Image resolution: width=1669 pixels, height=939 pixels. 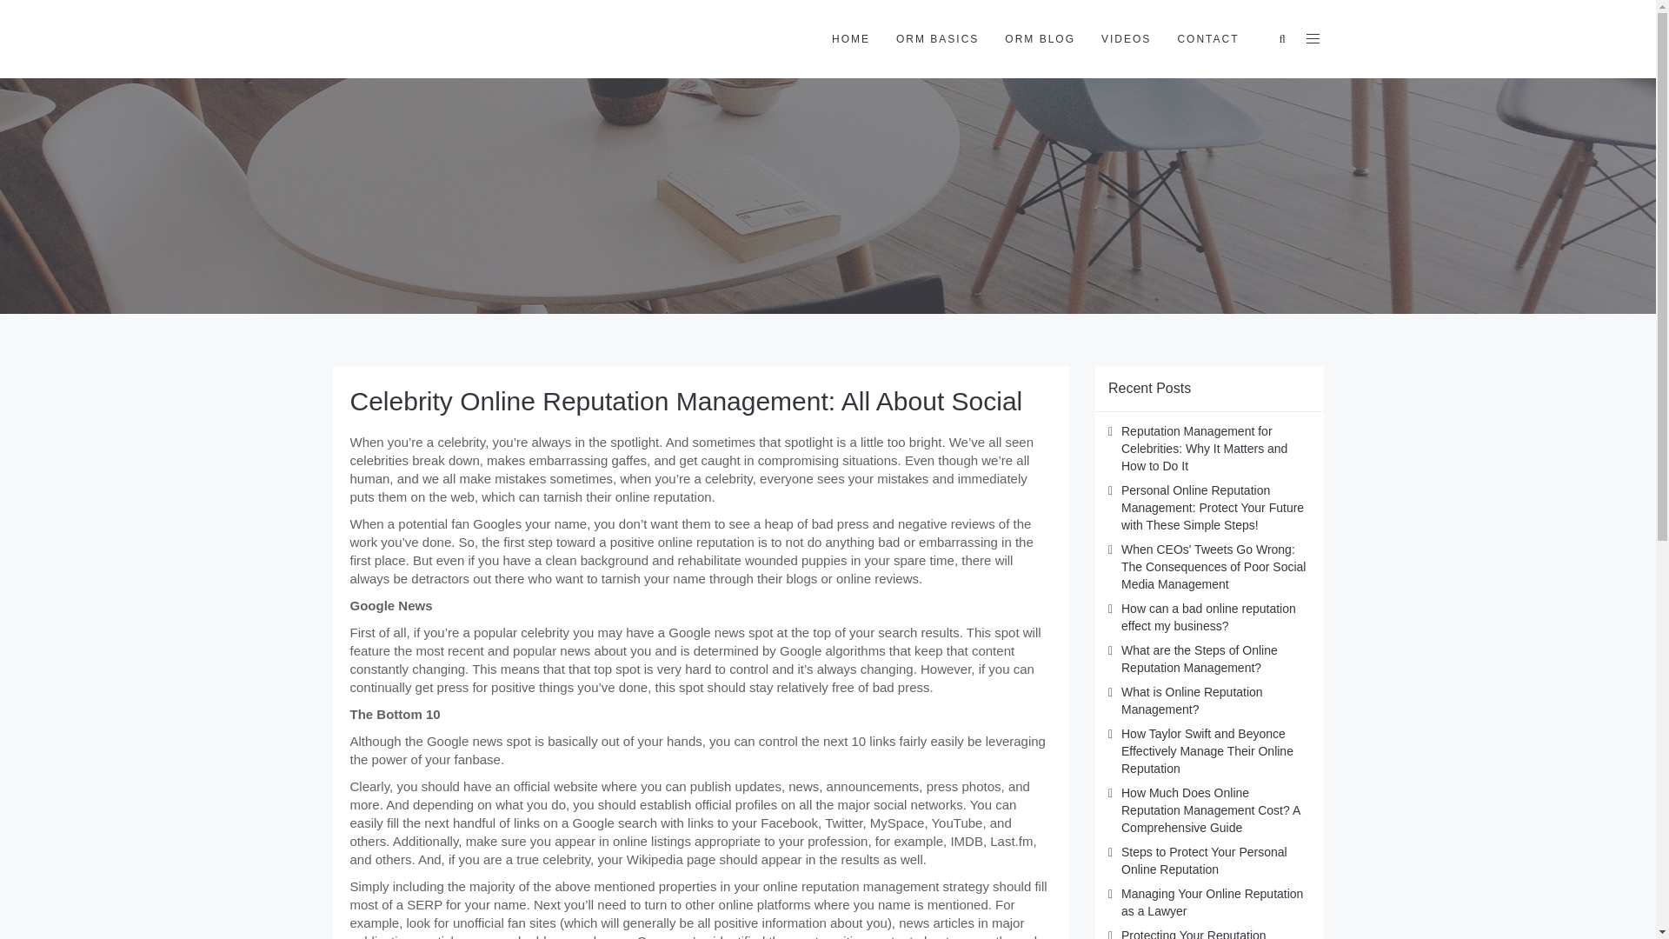 What do you see at coordinates (937, 38) in the screenshot?
I see `ORM BASICS` at bounding box center [937, 38].